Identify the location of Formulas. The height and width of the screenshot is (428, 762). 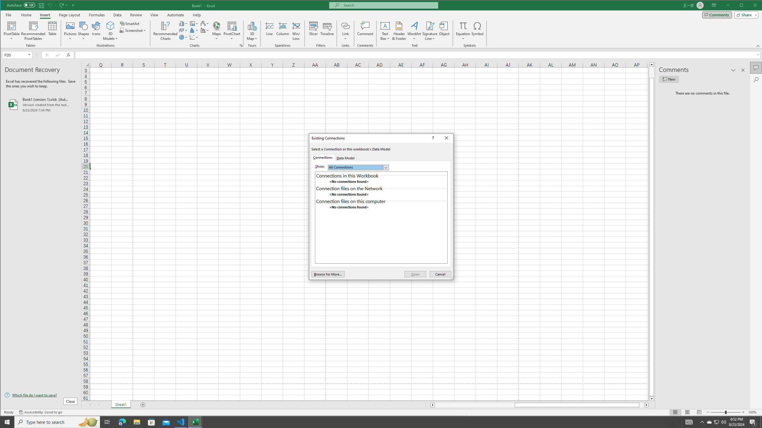
(97, 15).